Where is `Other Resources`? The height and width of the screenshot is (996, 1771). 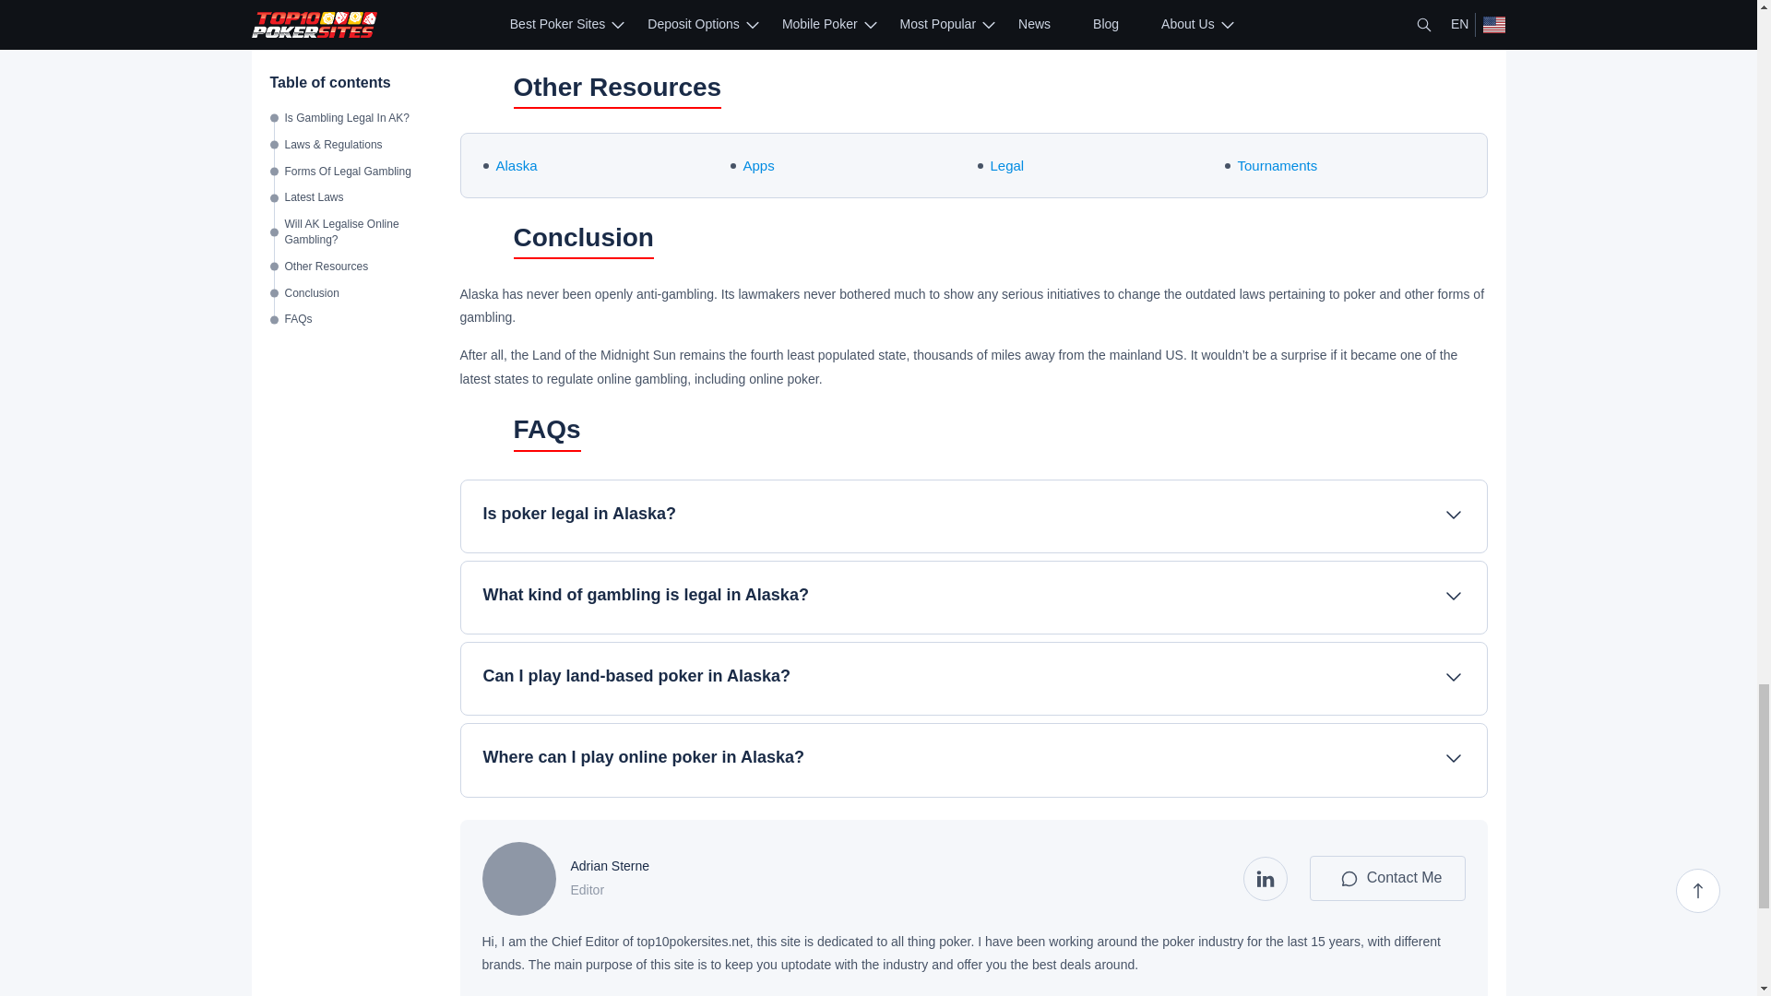
Other Resources is located at coordinates (481, 91).